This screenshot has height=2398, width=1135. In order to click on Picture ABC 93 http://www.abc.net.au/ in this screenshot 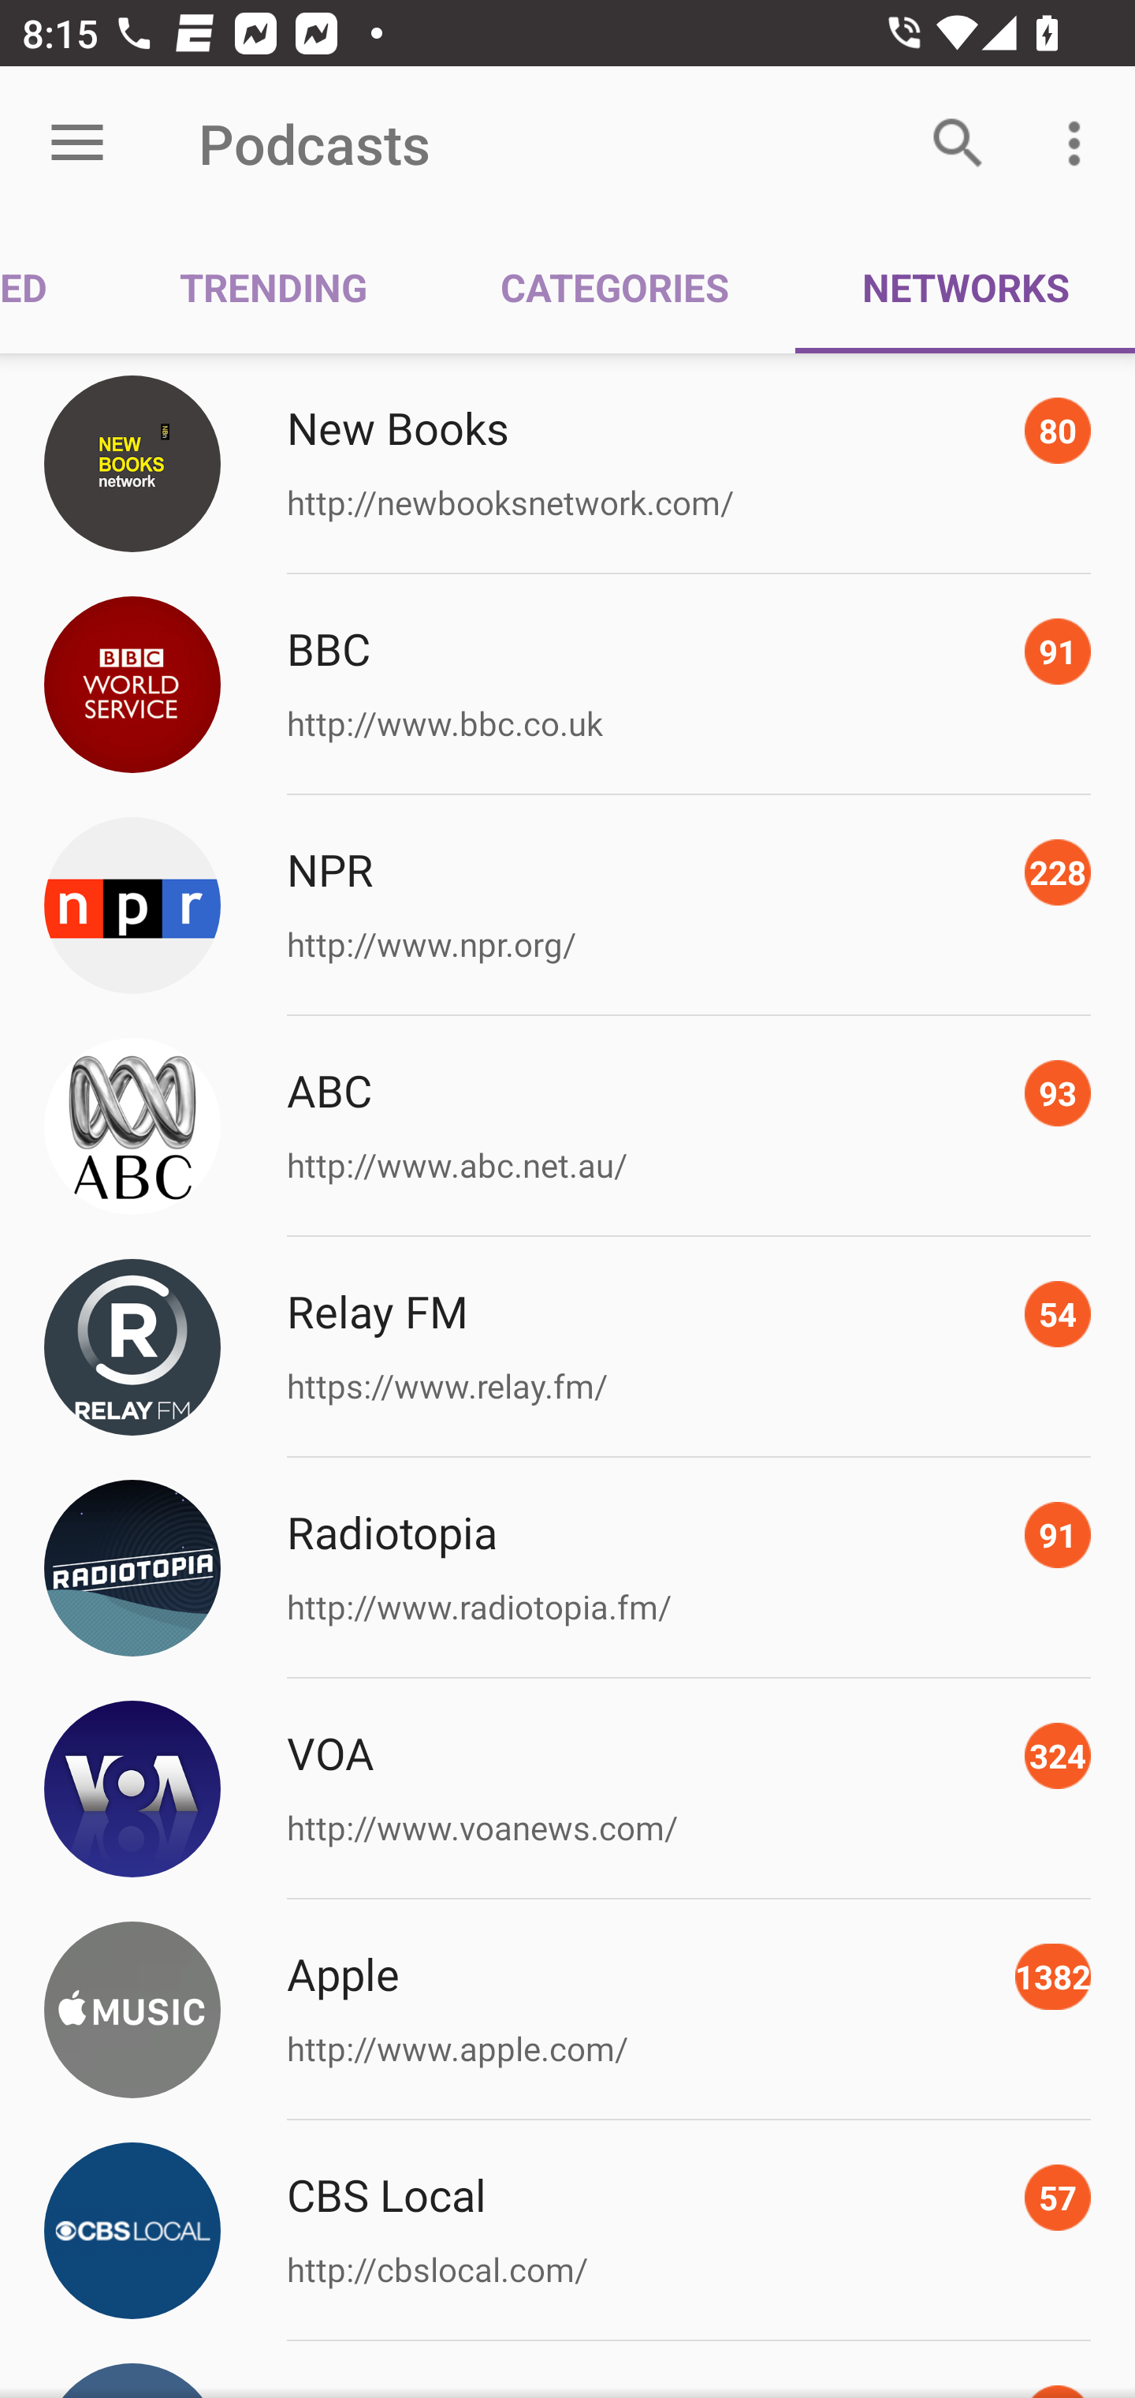, I will do `click(567, 1126)`.